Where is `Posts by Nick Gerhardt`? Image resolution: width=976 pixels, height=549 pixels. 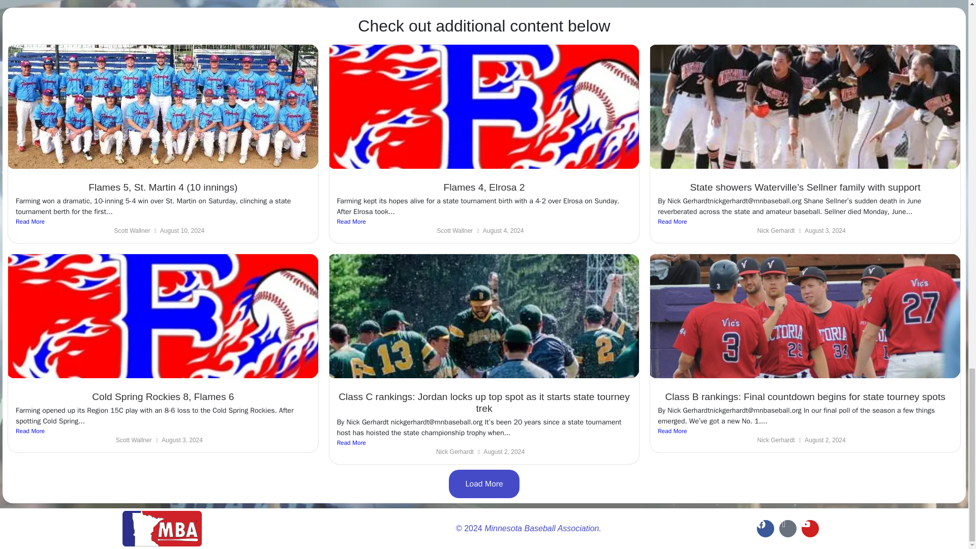 Posts by Nick Gerhardt is located at coordinates (454, 452).